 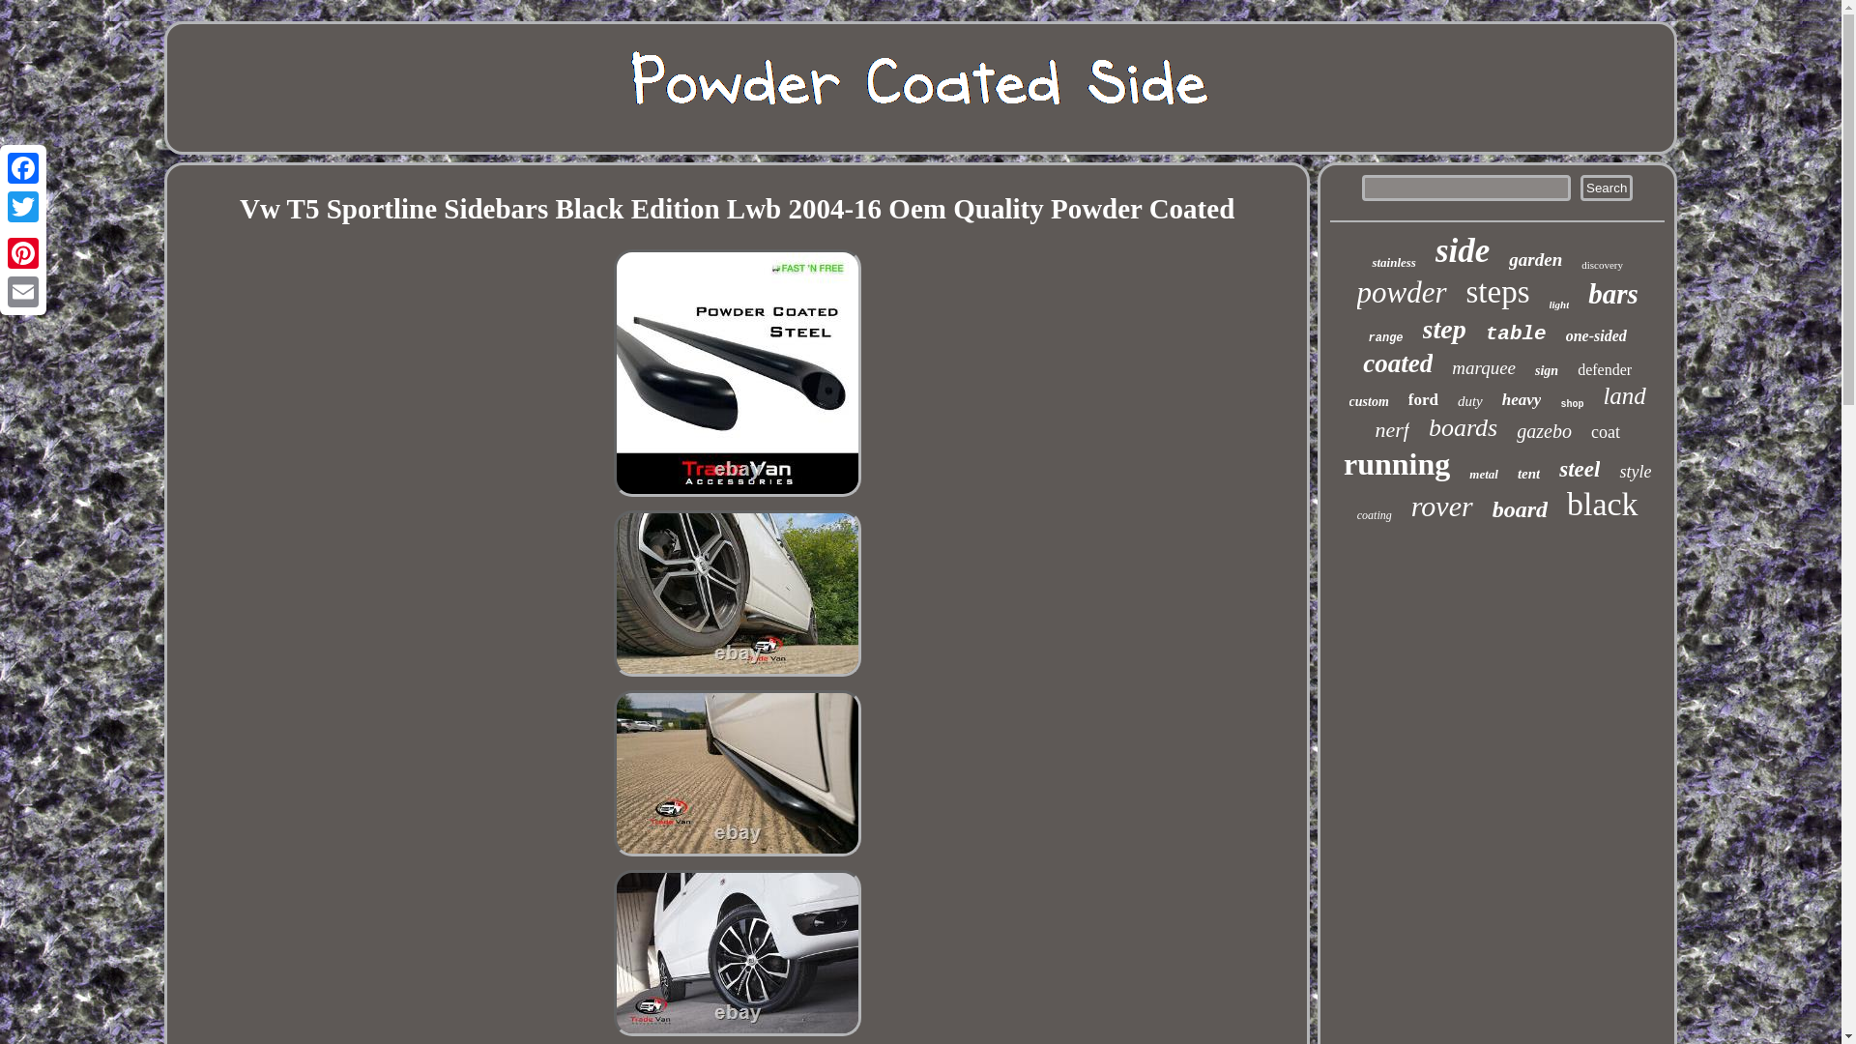 What do you see at coordinates (1402, 292) in the screenshot?
I see `powder` at bounding box center [1402, 292].